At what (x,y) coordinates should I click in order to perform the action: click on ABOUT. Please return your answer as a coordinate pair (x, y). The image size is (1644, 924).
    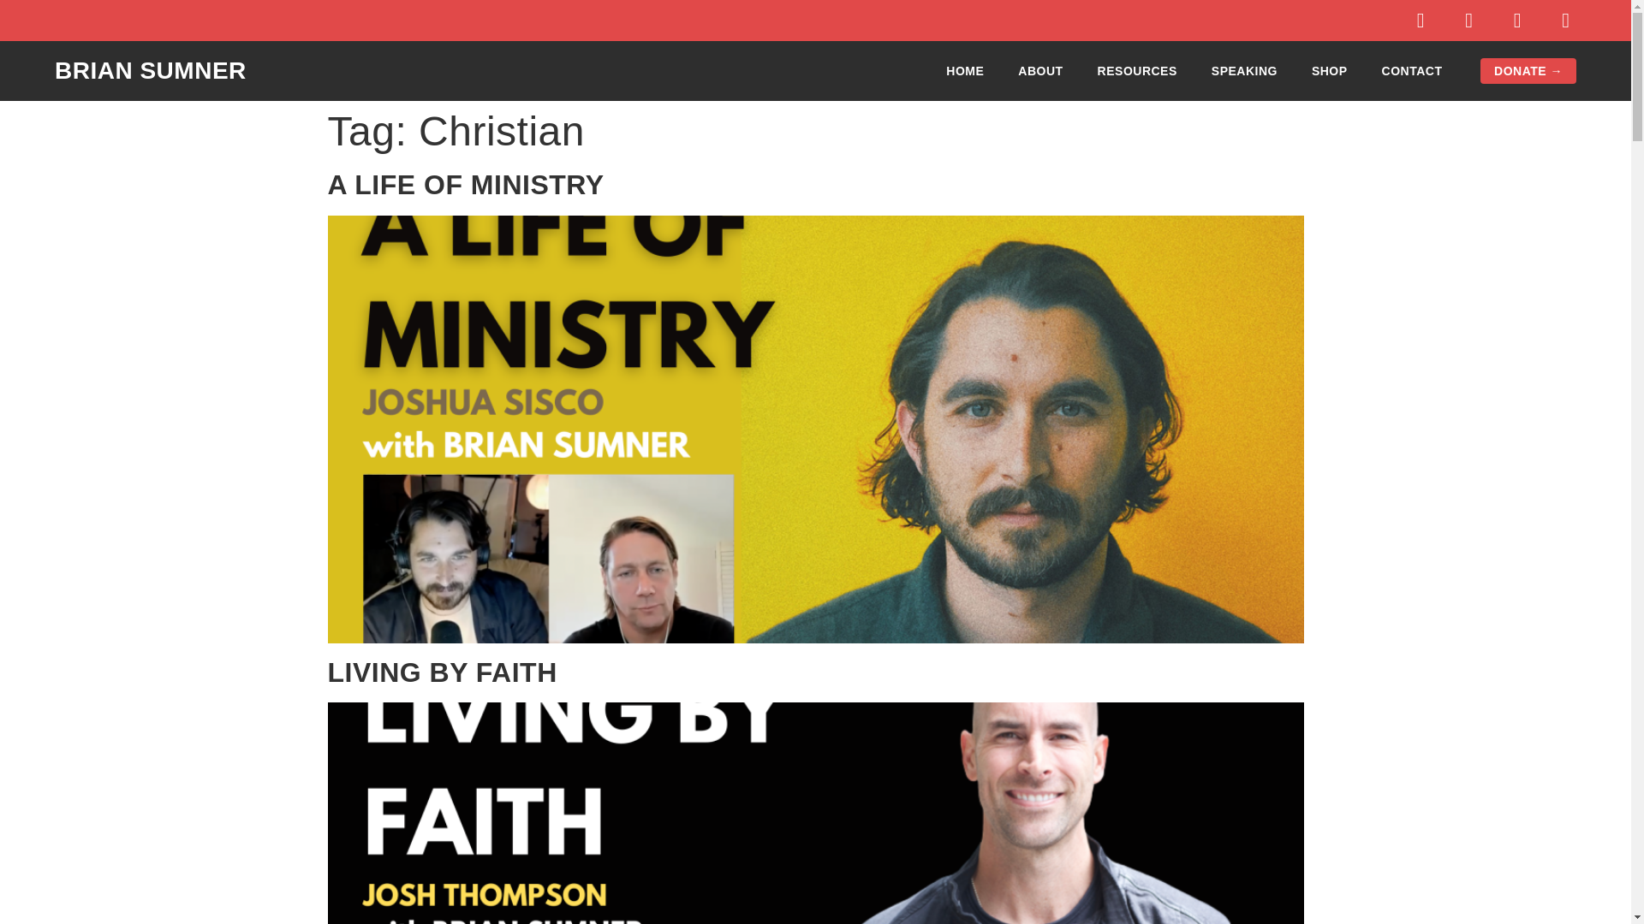
    Looking at the image, I should click on (1040, 70).